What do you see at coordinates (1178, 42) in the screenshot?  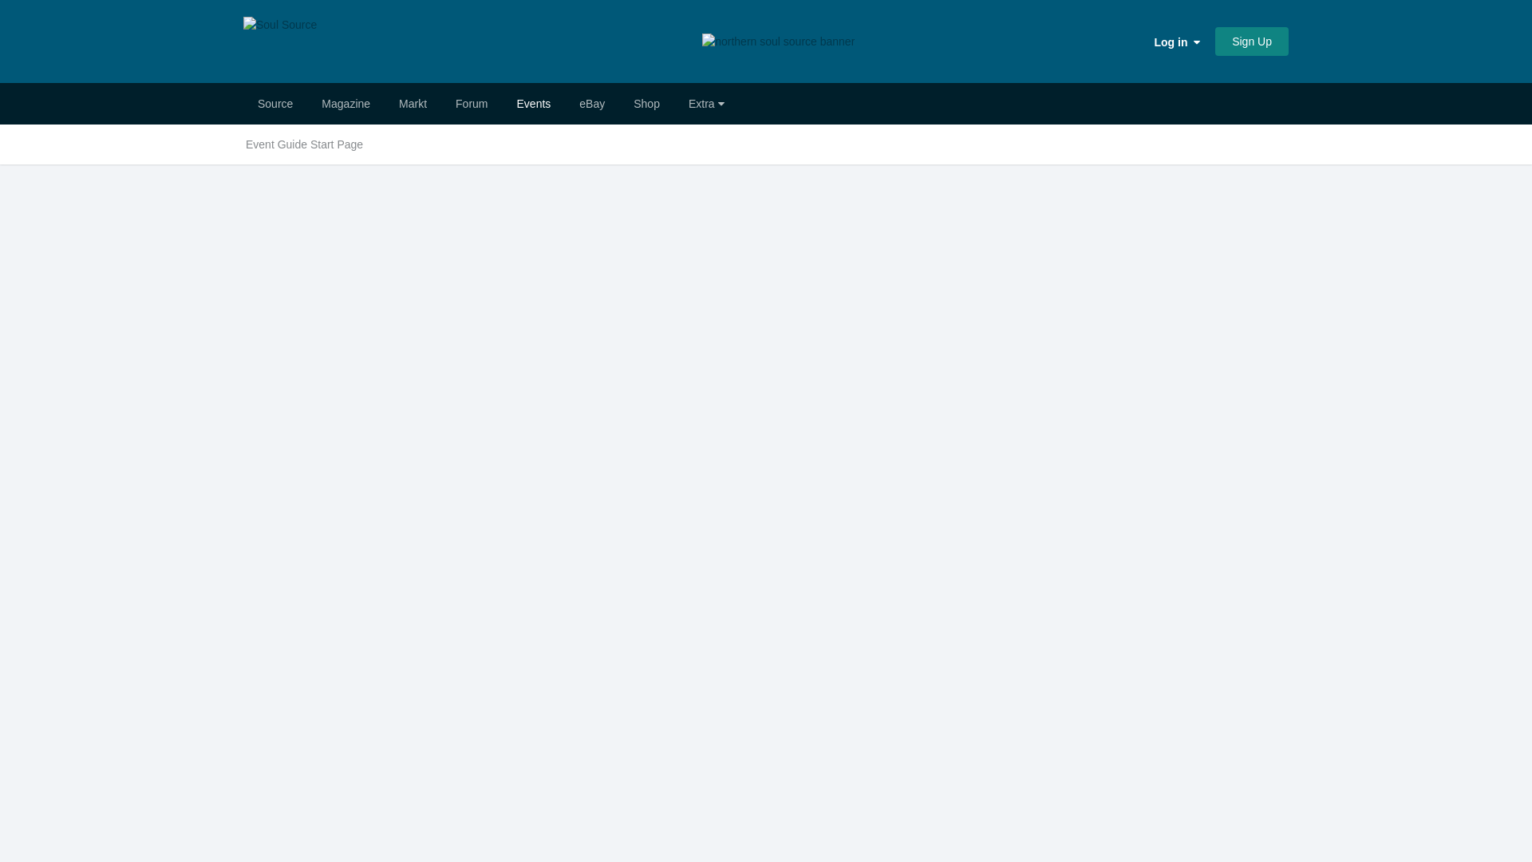 I see `Log in  ` at bounding box center [1178, 42].